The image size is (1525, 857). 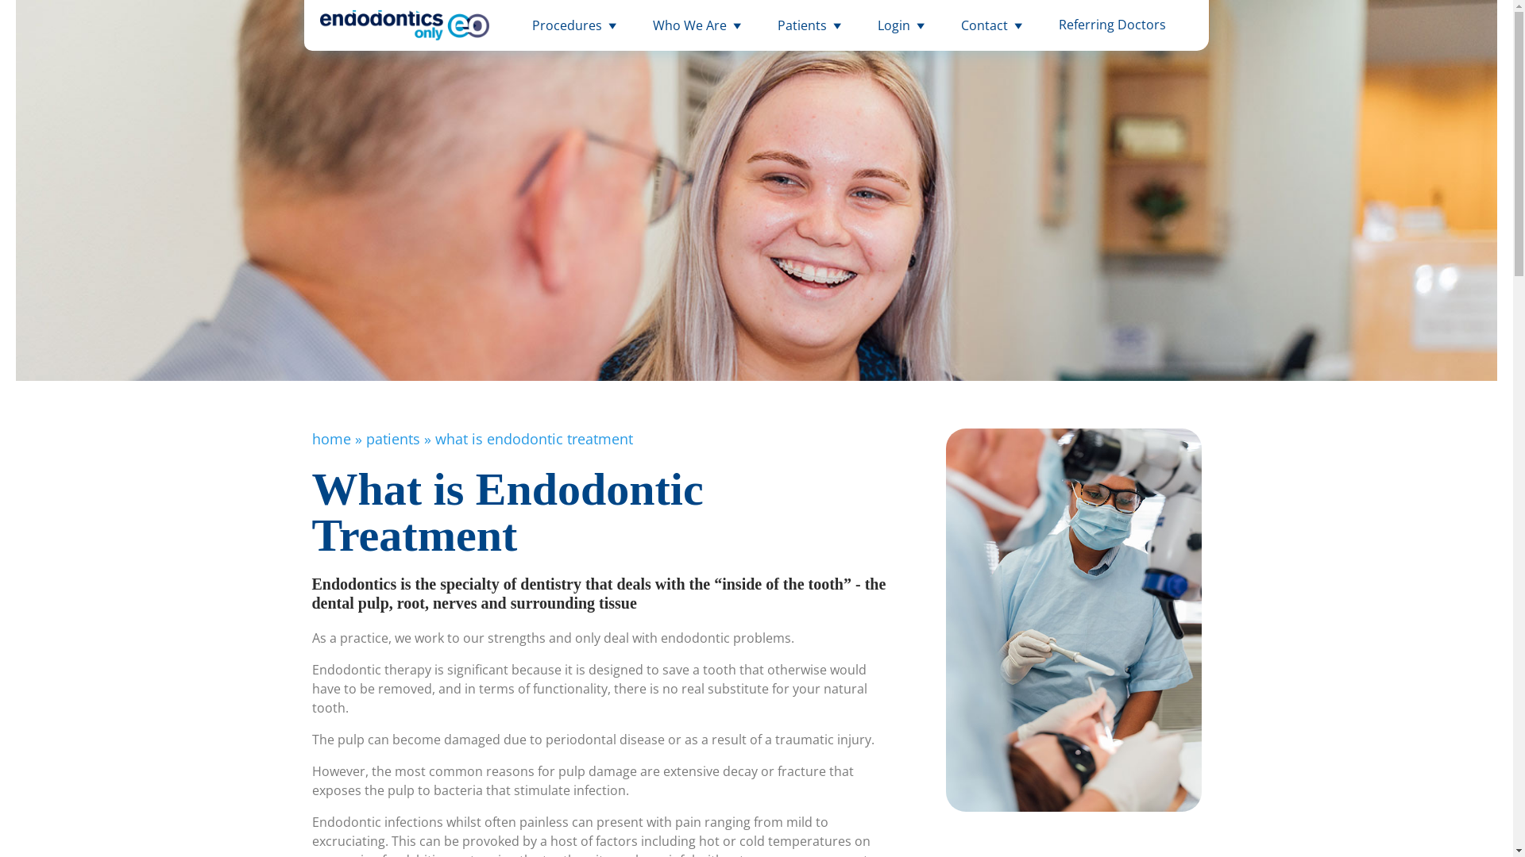 What do you see at coordinates (904, 25) in the screenshot?
I see `Login` at bounding box center [904, 25].